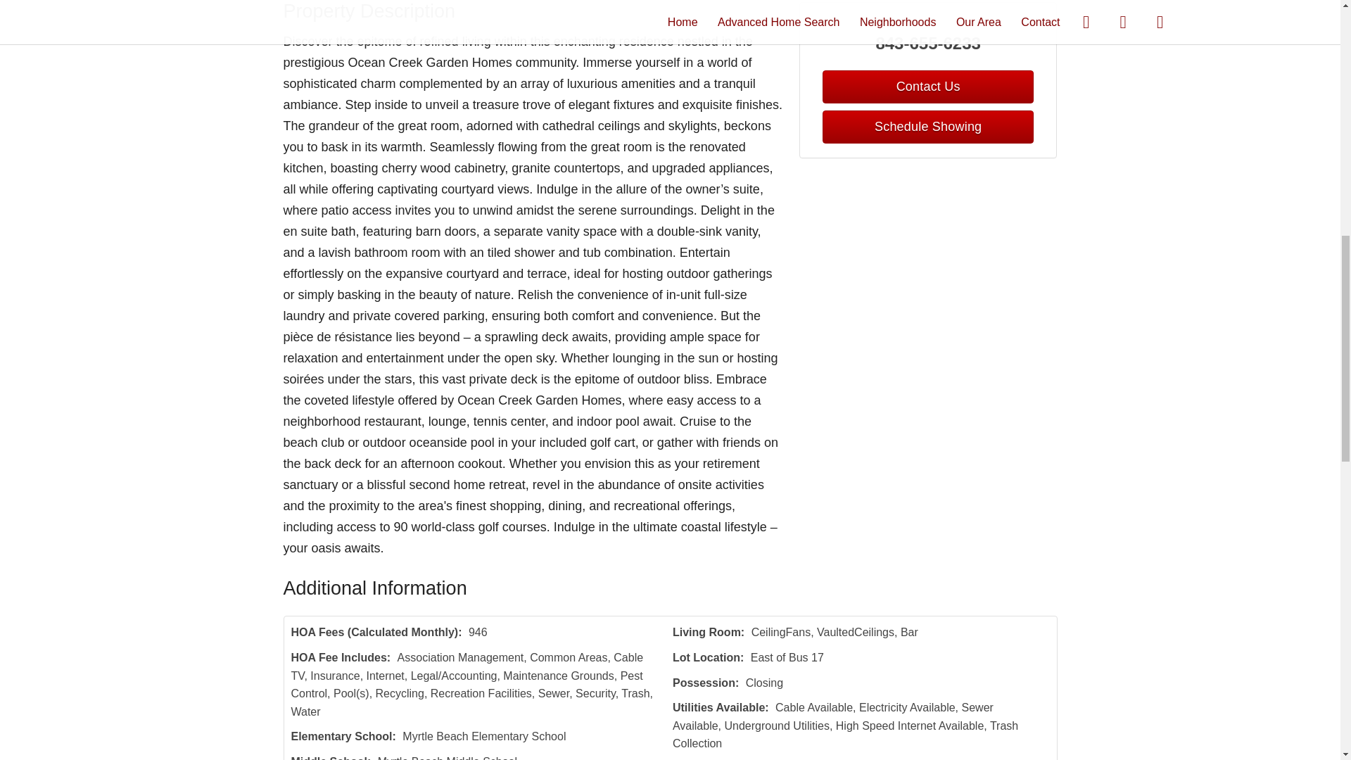 This screenshot has width=1351, height=760. Describe the element at coordinates (929, 44) in the screenshot. I see `843-655-6233` at that location.